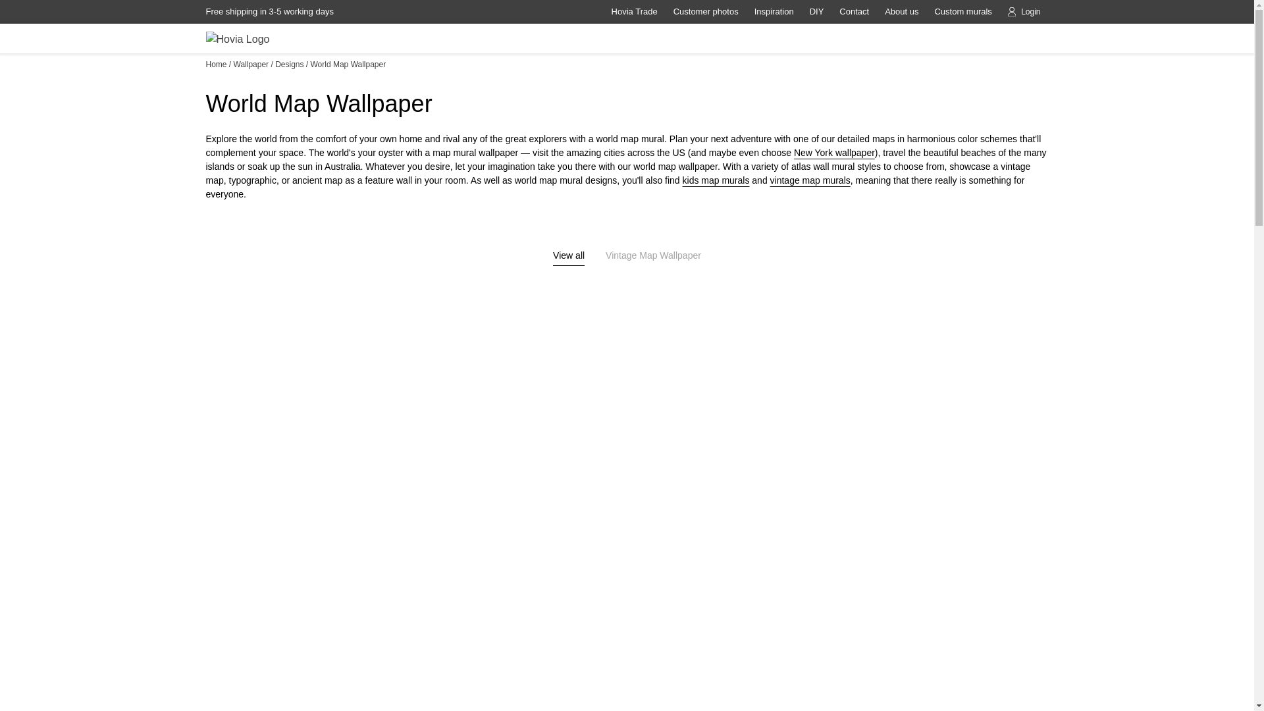 The width and height of the screenshot is (1264, 711). Describe the element at coordinates (569, 257) in the screenshot. I see `View all` at that location.